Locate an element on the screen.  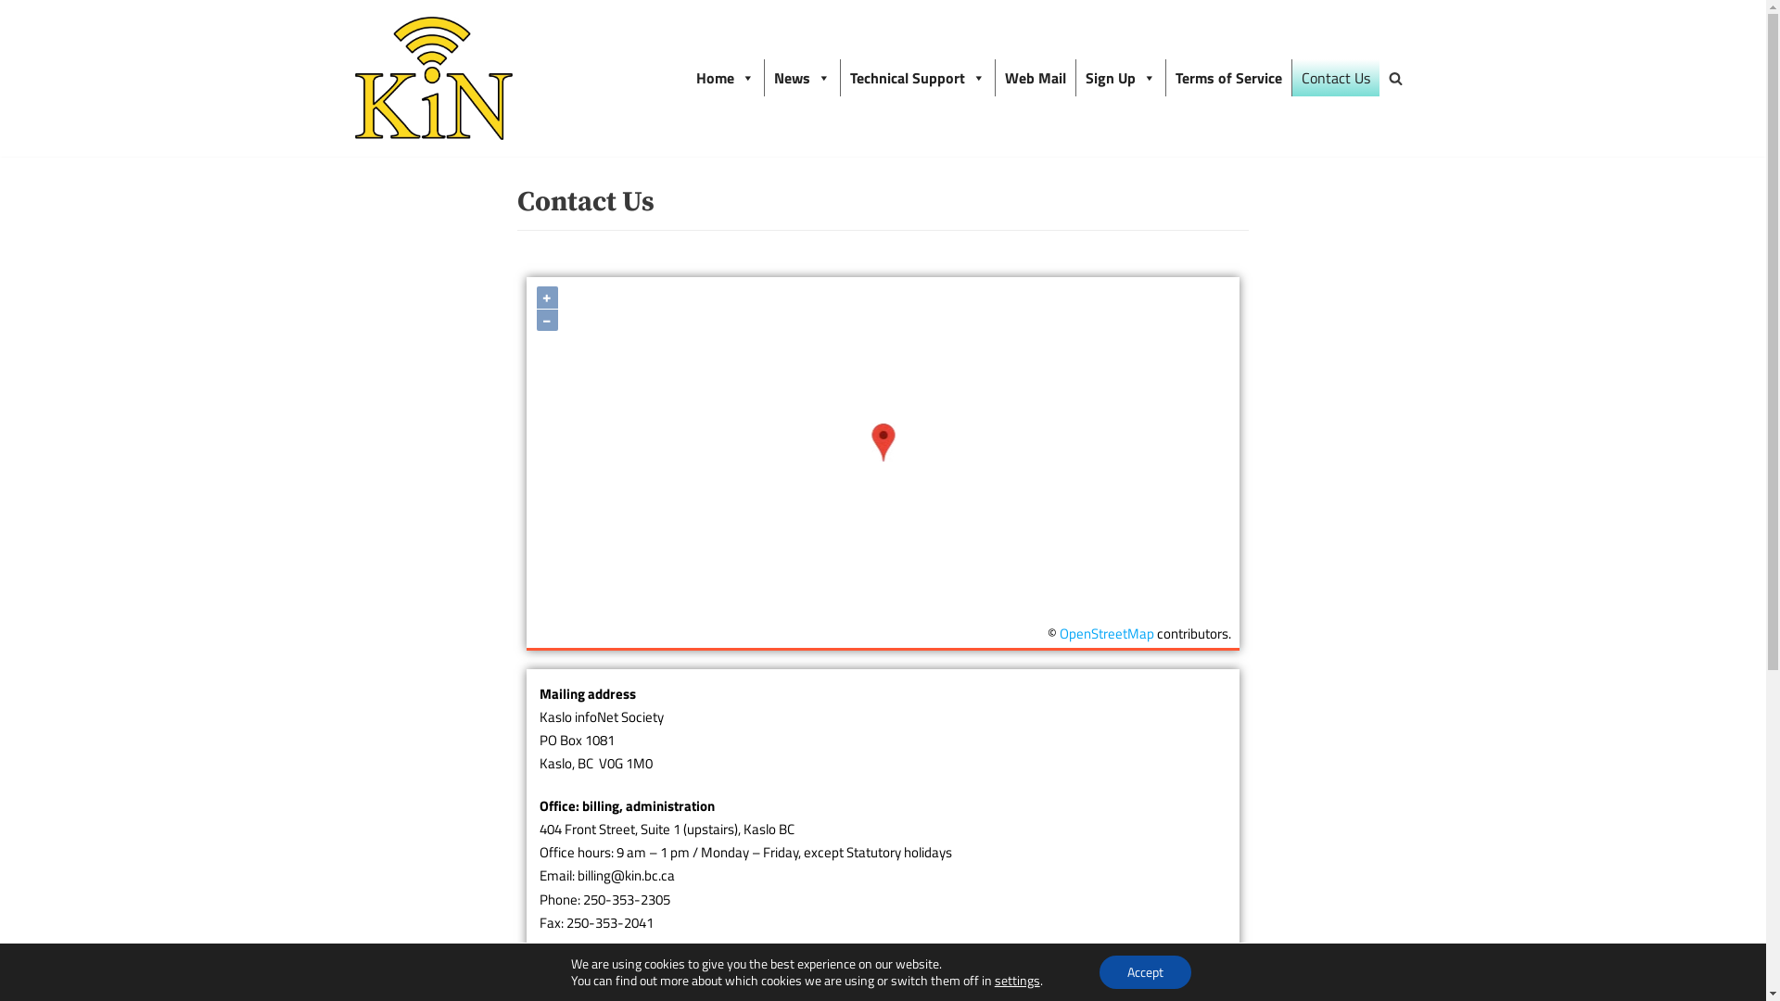
KiN :: Live is located at coordinates (433, 78).